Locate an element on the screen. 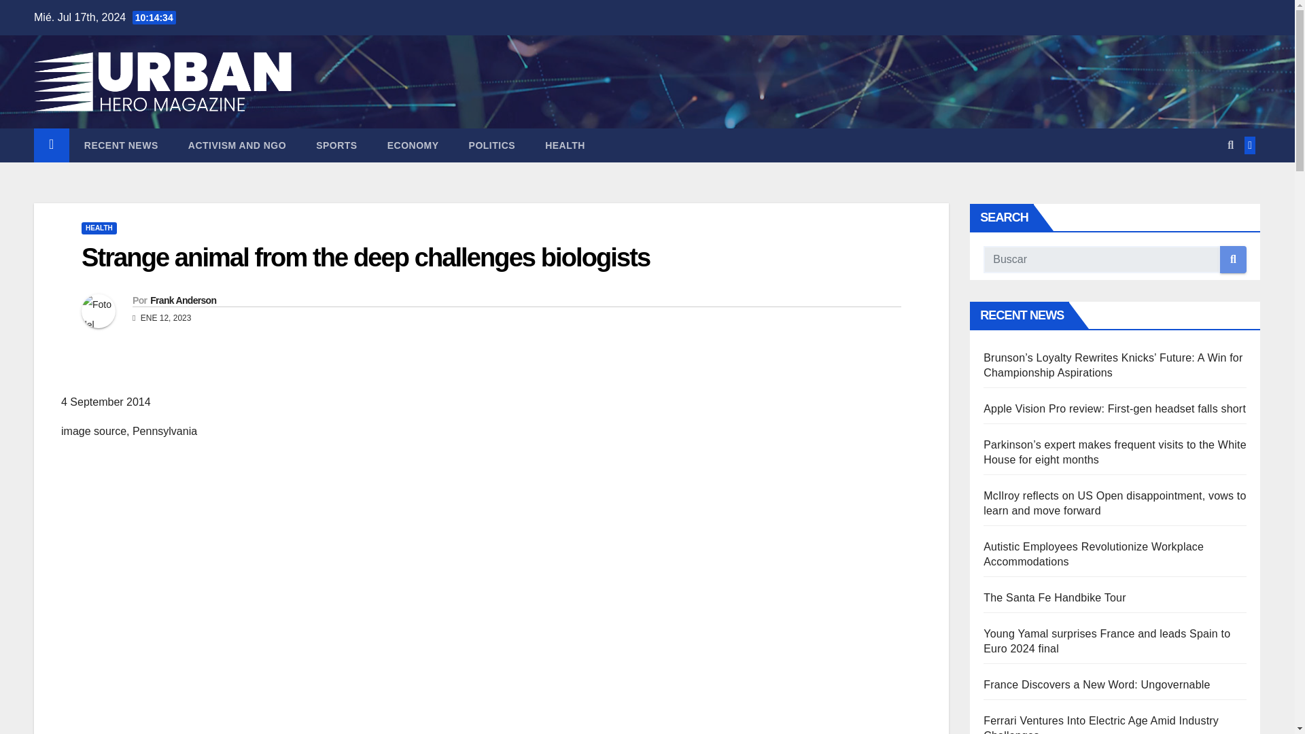 Image resolution: width=1305 pixels, height=734 pixels. SPORTS is located at coordinates (336, 145).